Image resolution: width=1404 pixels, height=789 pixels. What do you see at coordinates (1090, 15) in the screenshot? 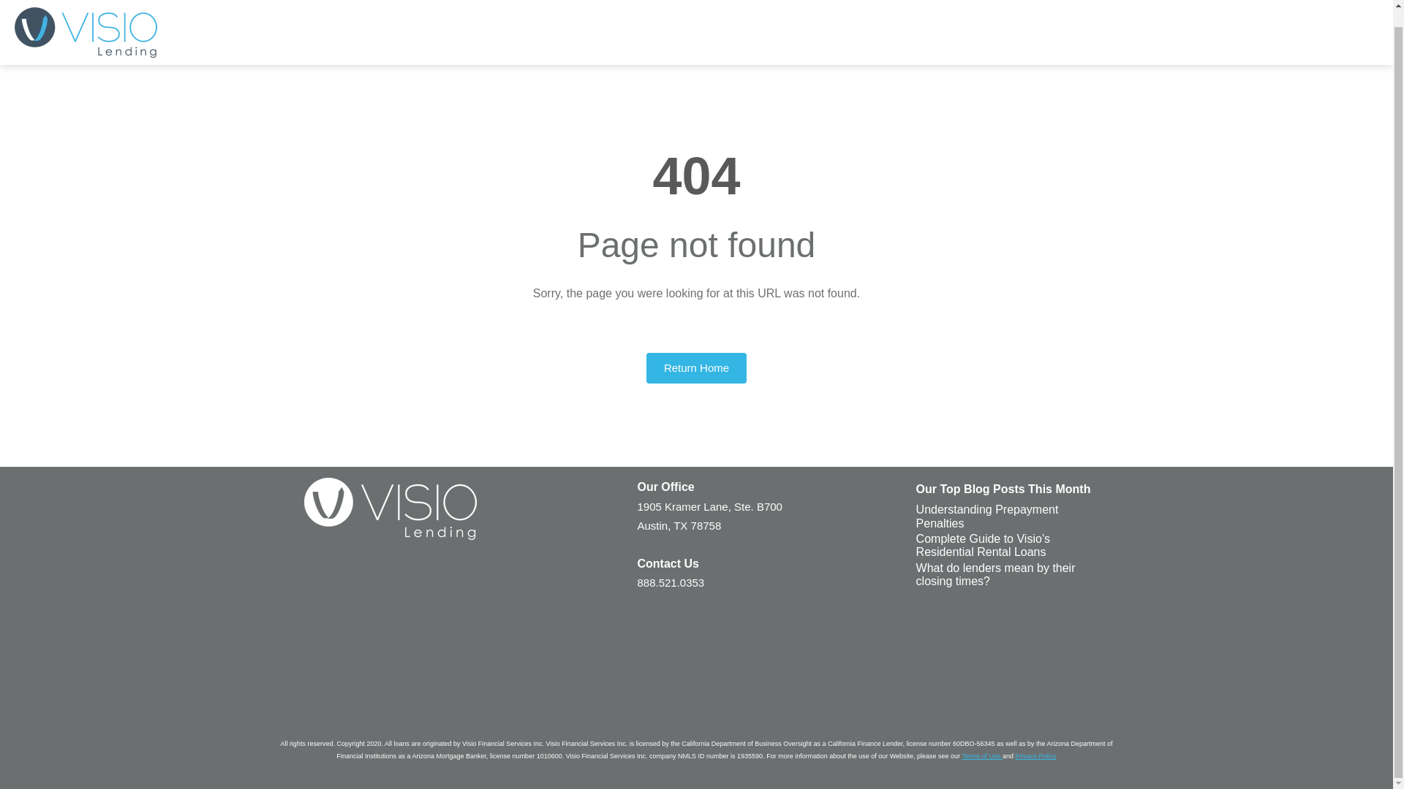
I see `About Us` at bounding box center [1090, 15].